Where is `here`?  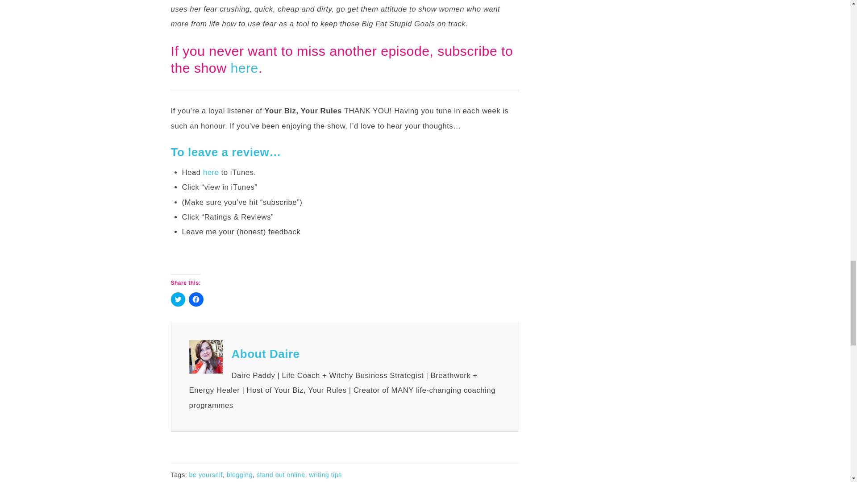
here is located at coordinates (245, 68).